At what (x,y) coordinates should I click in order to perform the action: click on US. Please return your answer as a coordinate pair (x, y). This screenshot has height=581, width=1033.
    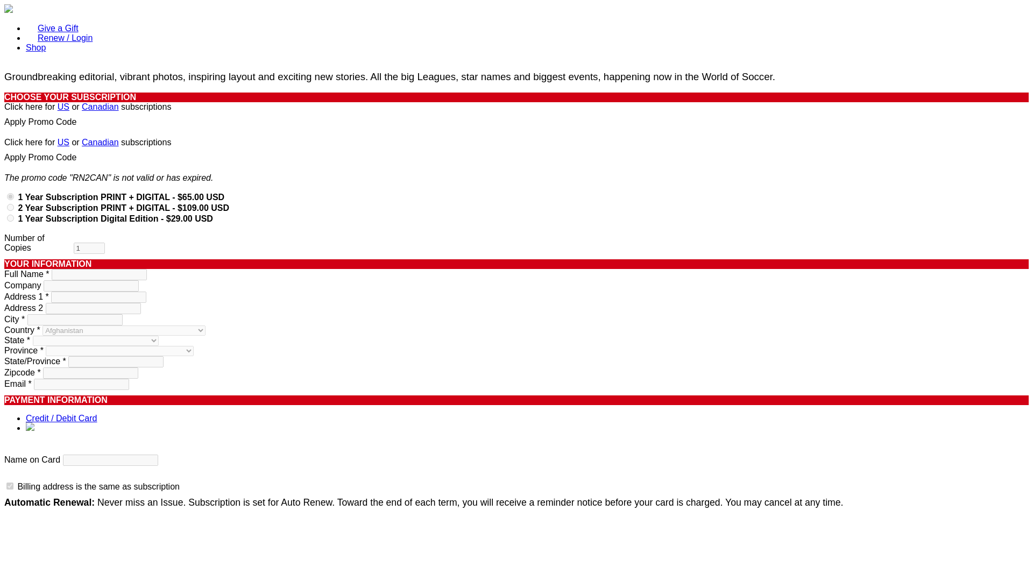
    Looking at the image, I should click on (63, 142).